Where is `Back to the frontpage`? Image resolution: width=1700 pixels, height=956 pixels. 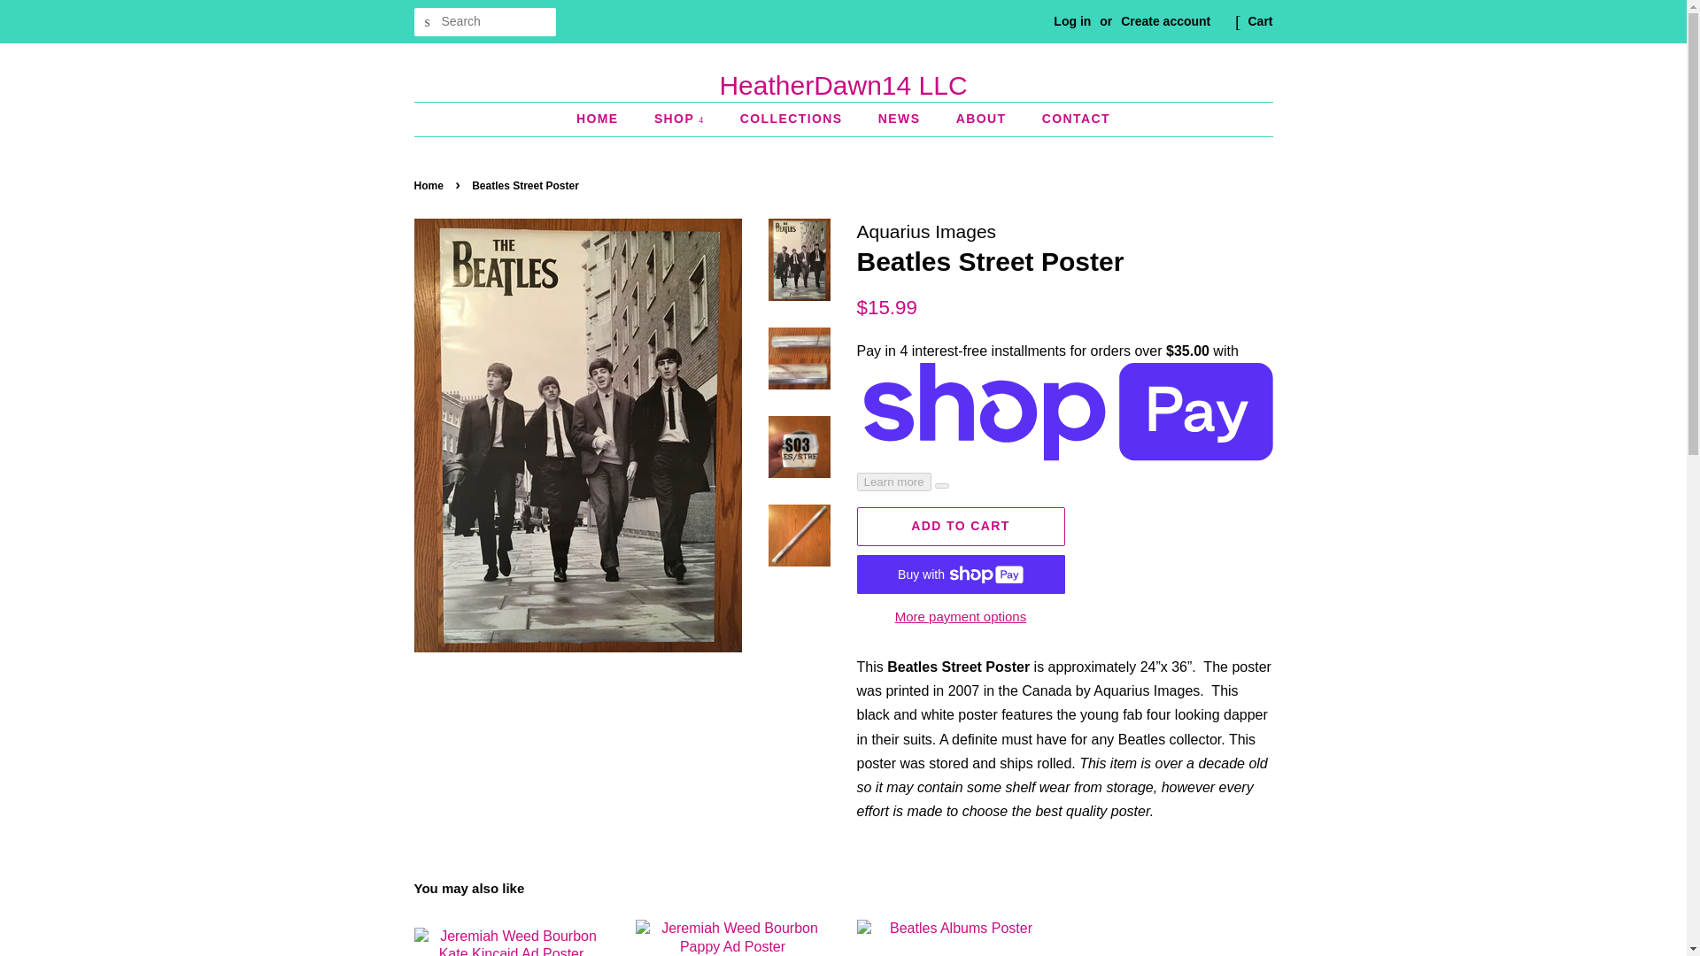
Back to the frontpage is located at coordinates (431, 186).